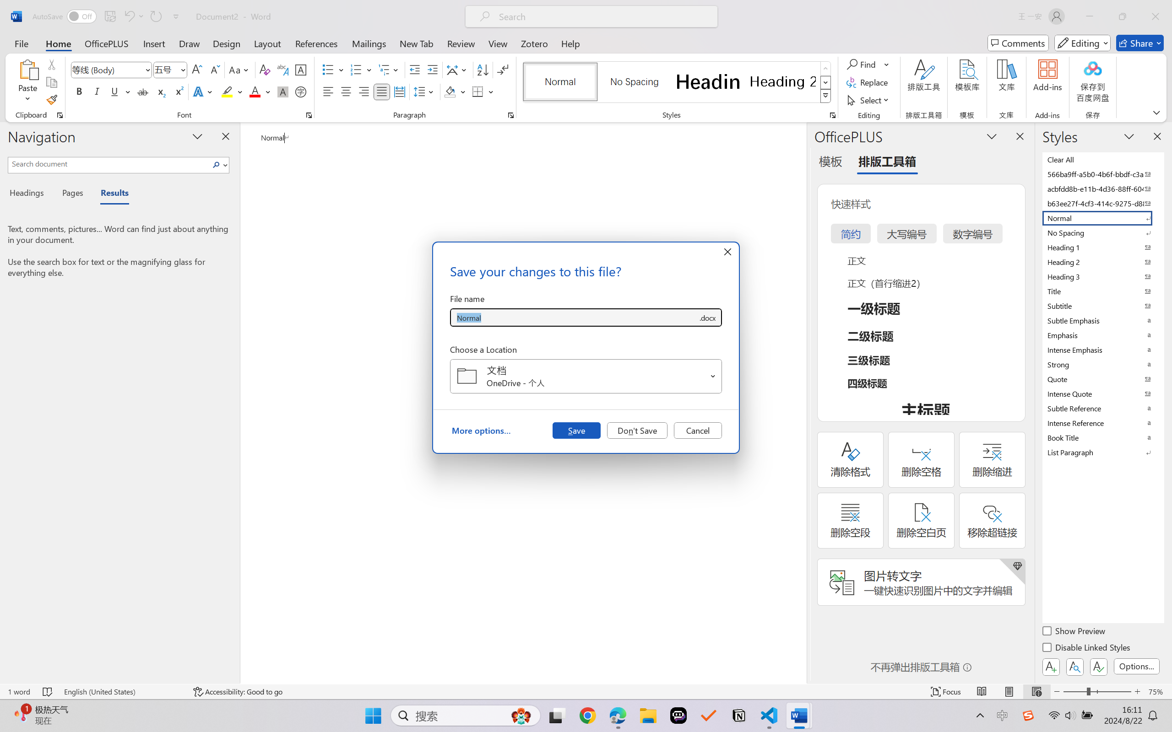 This screenshot has height=732, width=1172. I want to click on Share, so click(1140, 43).